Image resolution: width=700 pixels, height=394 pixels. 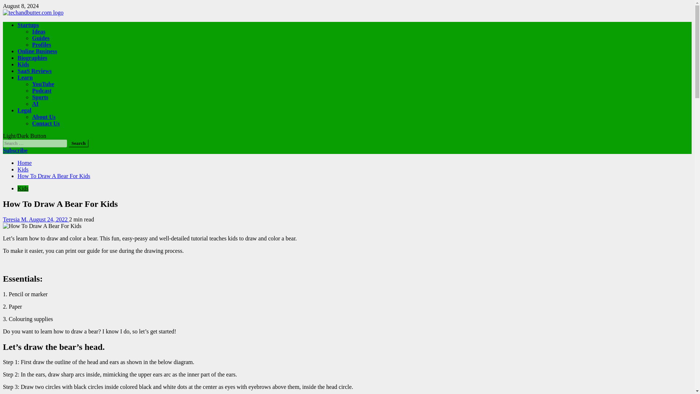 I want to click on Legal, so click(x=24, y=110).